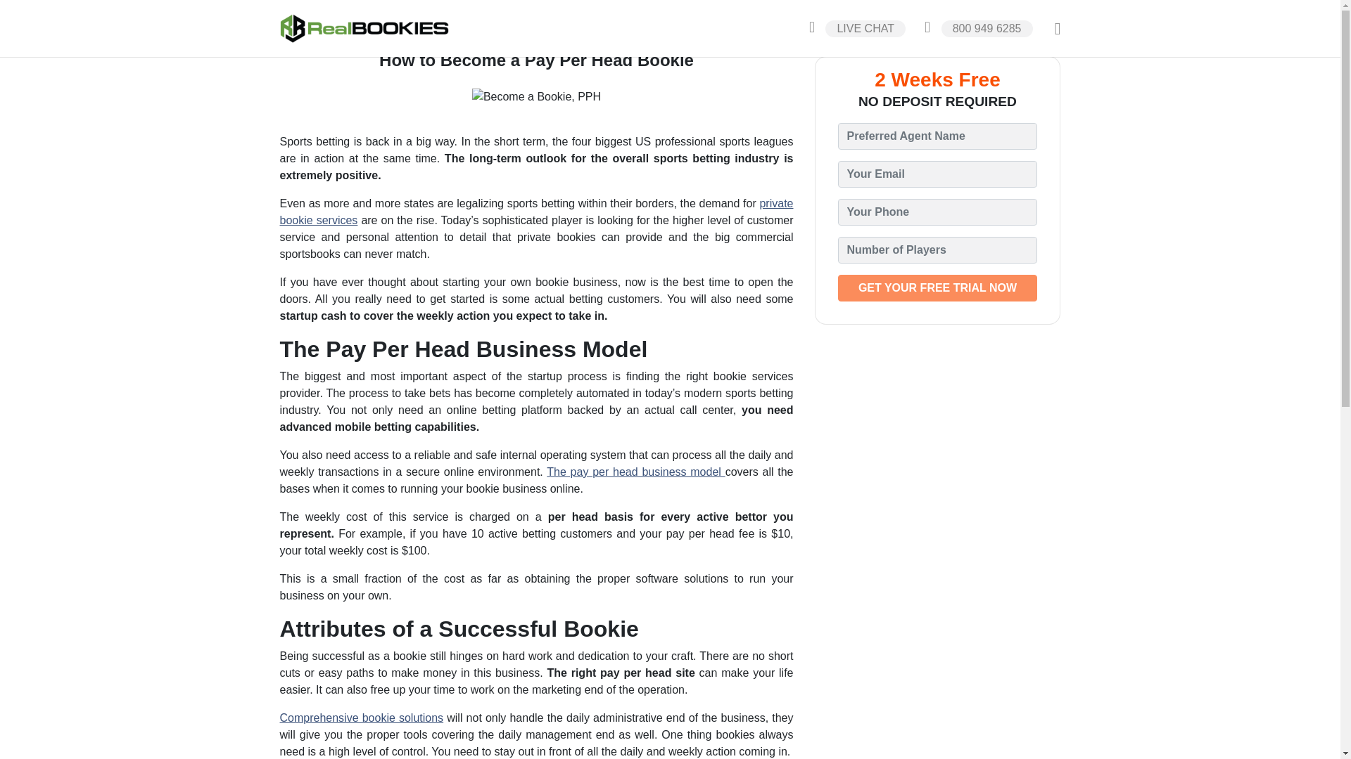  Describe the element at coordinates (362, 718) in the screenshot. I see `Comprehensive bookie solutions` at that location.